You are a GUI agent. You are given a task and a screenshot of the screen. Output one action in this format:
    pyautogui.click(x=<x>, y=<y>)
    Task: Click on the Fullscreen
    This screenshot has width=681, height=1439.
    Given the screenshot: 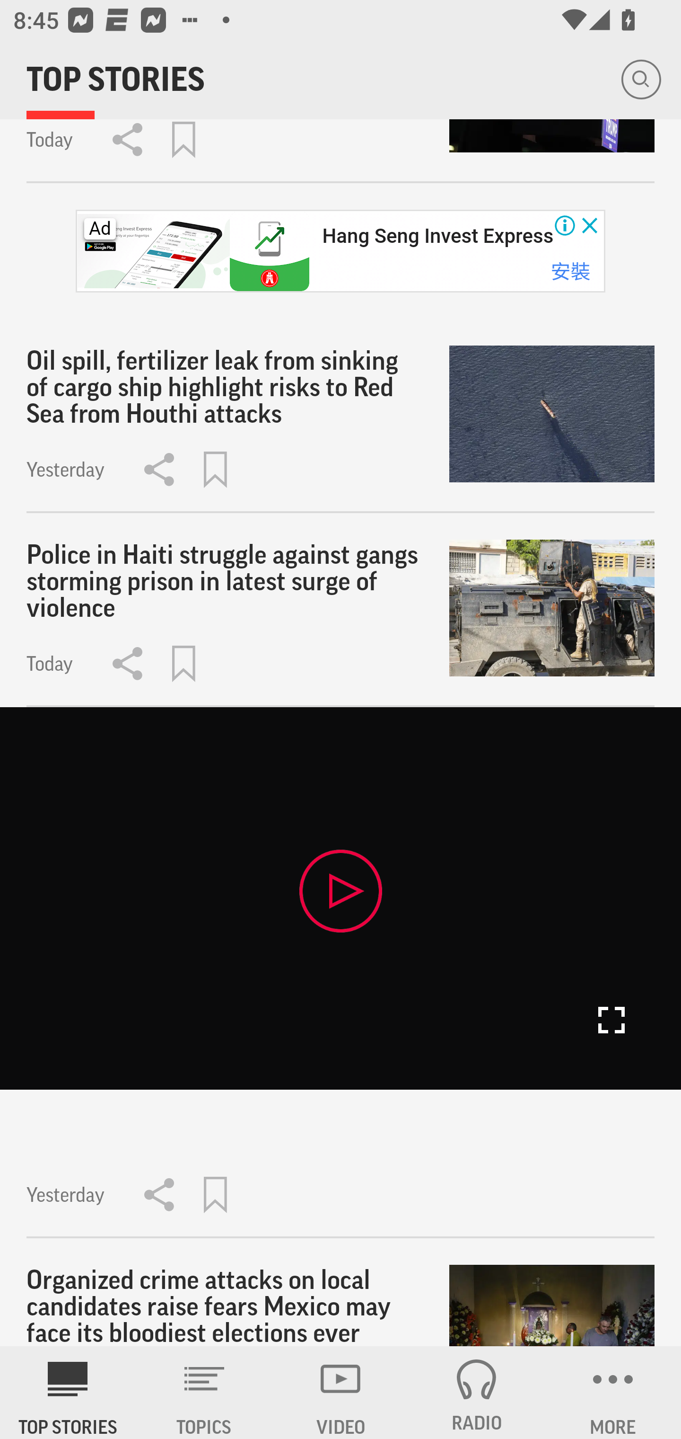 What is the action you would take?
    pyautogui.click(x=611, y=1020)
    